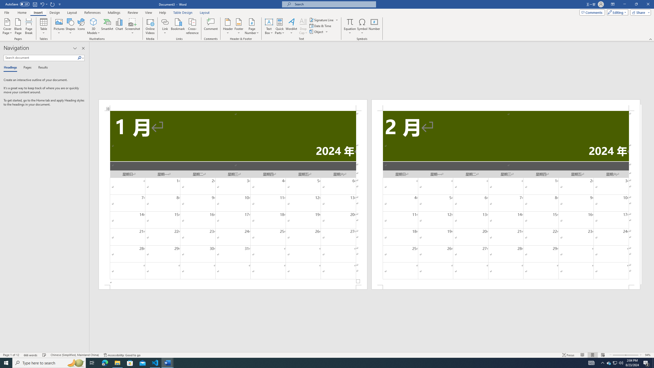  What do you see at coordinates (280, 26) in the screenshot?
I see `Quick Parts` at bounding box center [280, 26].